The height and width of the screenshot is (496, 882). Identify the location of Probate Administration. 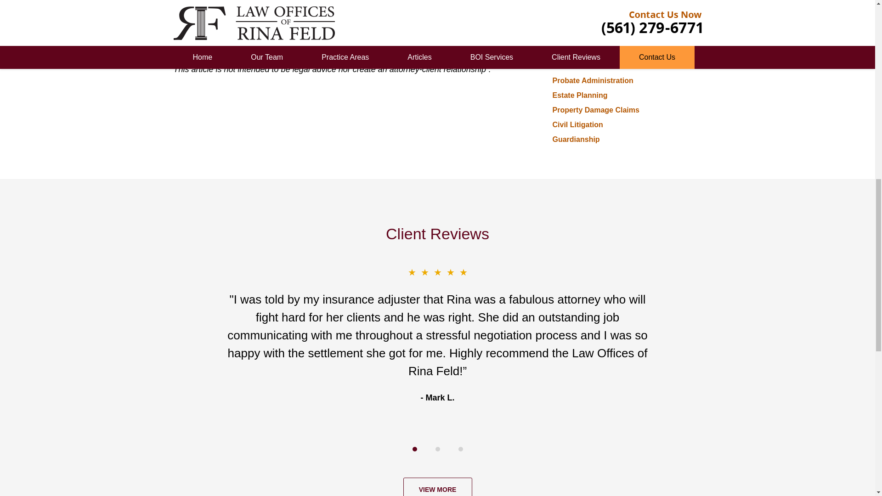
(593, 80).